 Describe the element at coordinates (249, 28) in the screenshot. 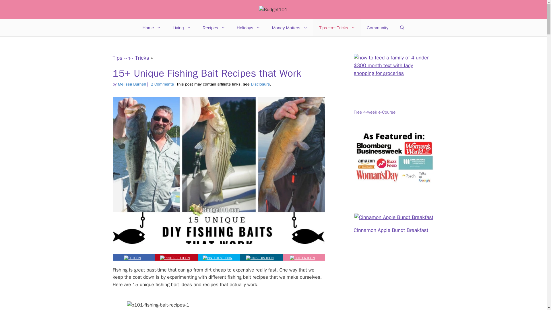

I see `Holidays` at that location.